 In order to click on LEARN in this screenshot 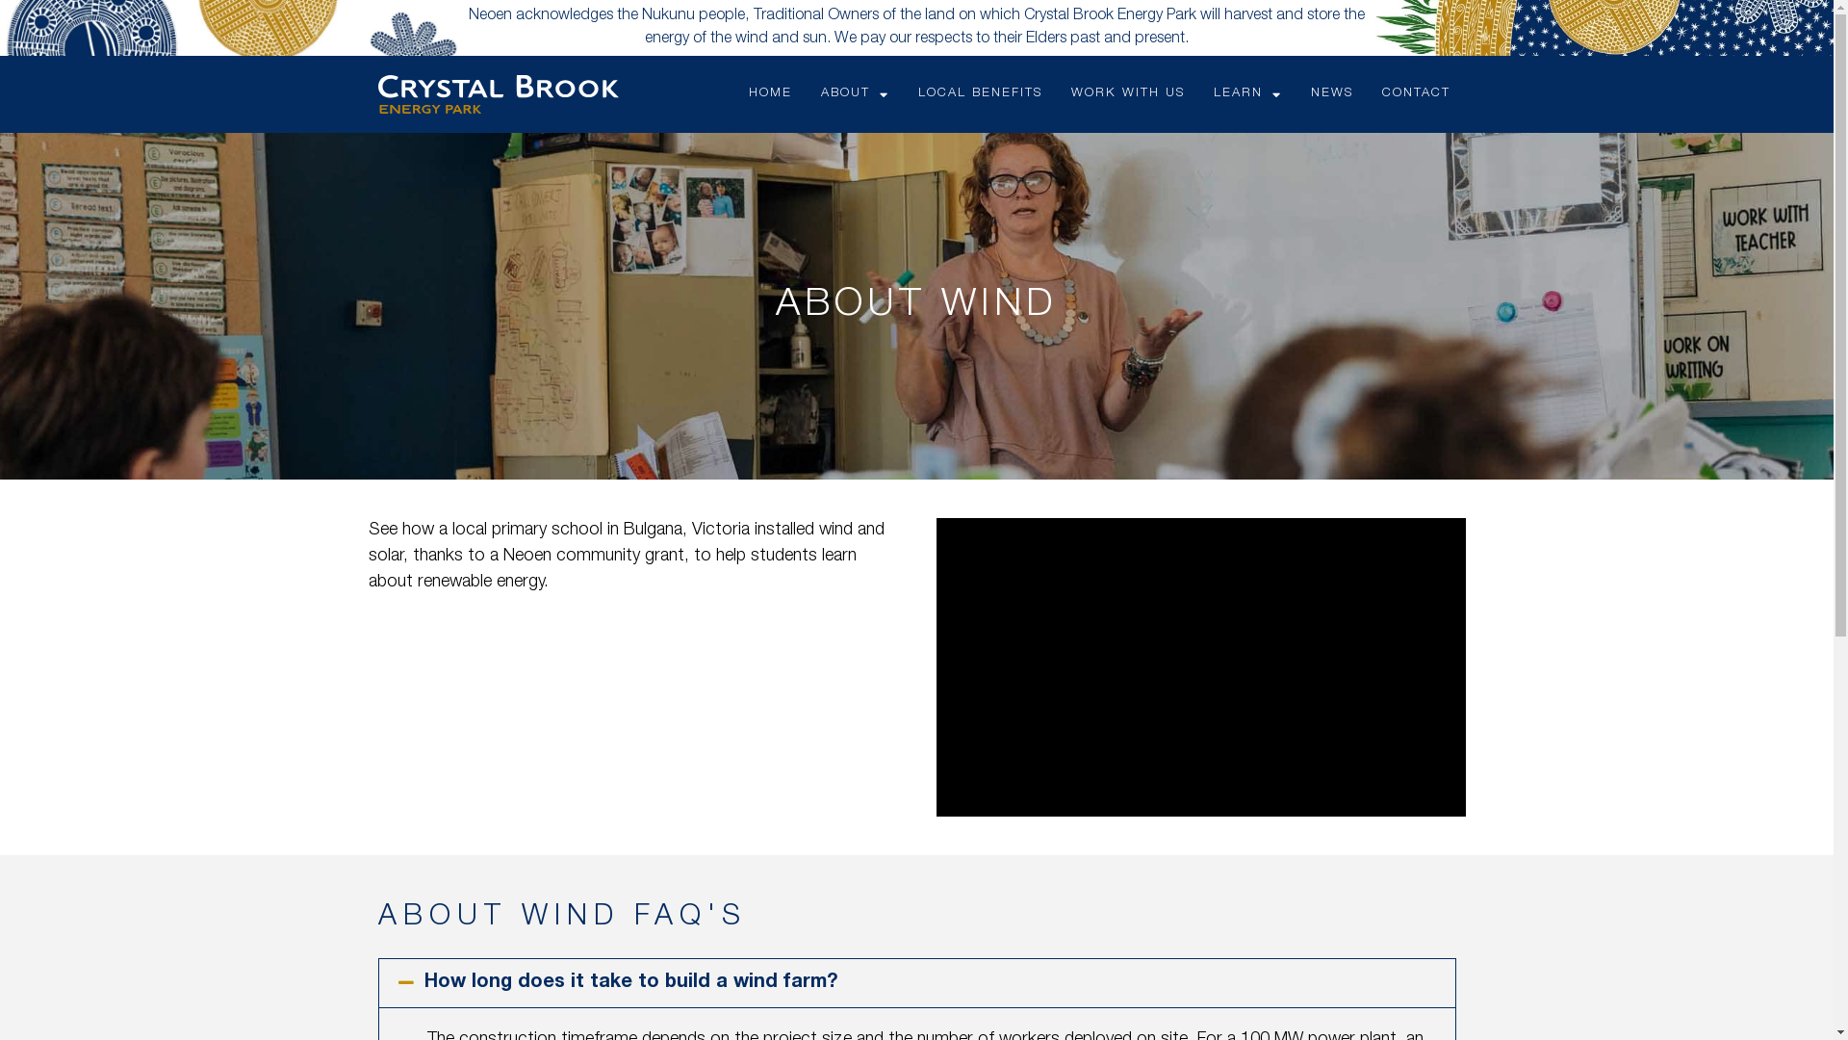, I will do `click(1247, 94)`.